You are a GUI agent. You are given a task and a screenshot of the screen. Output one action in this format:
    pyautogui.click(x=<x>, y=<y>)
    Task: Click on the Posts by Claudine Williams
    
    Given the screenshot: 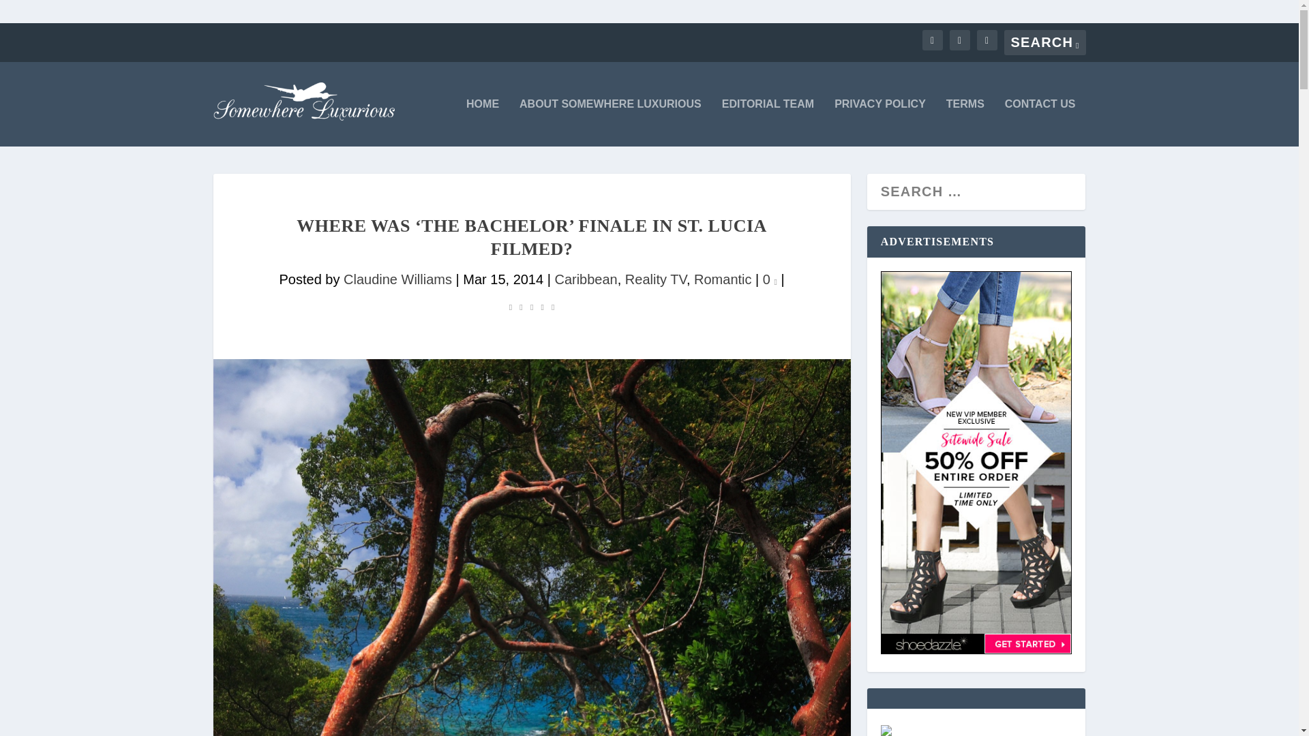 What is the action you would take?
    pyautogui.click(x=397, y=279)
    